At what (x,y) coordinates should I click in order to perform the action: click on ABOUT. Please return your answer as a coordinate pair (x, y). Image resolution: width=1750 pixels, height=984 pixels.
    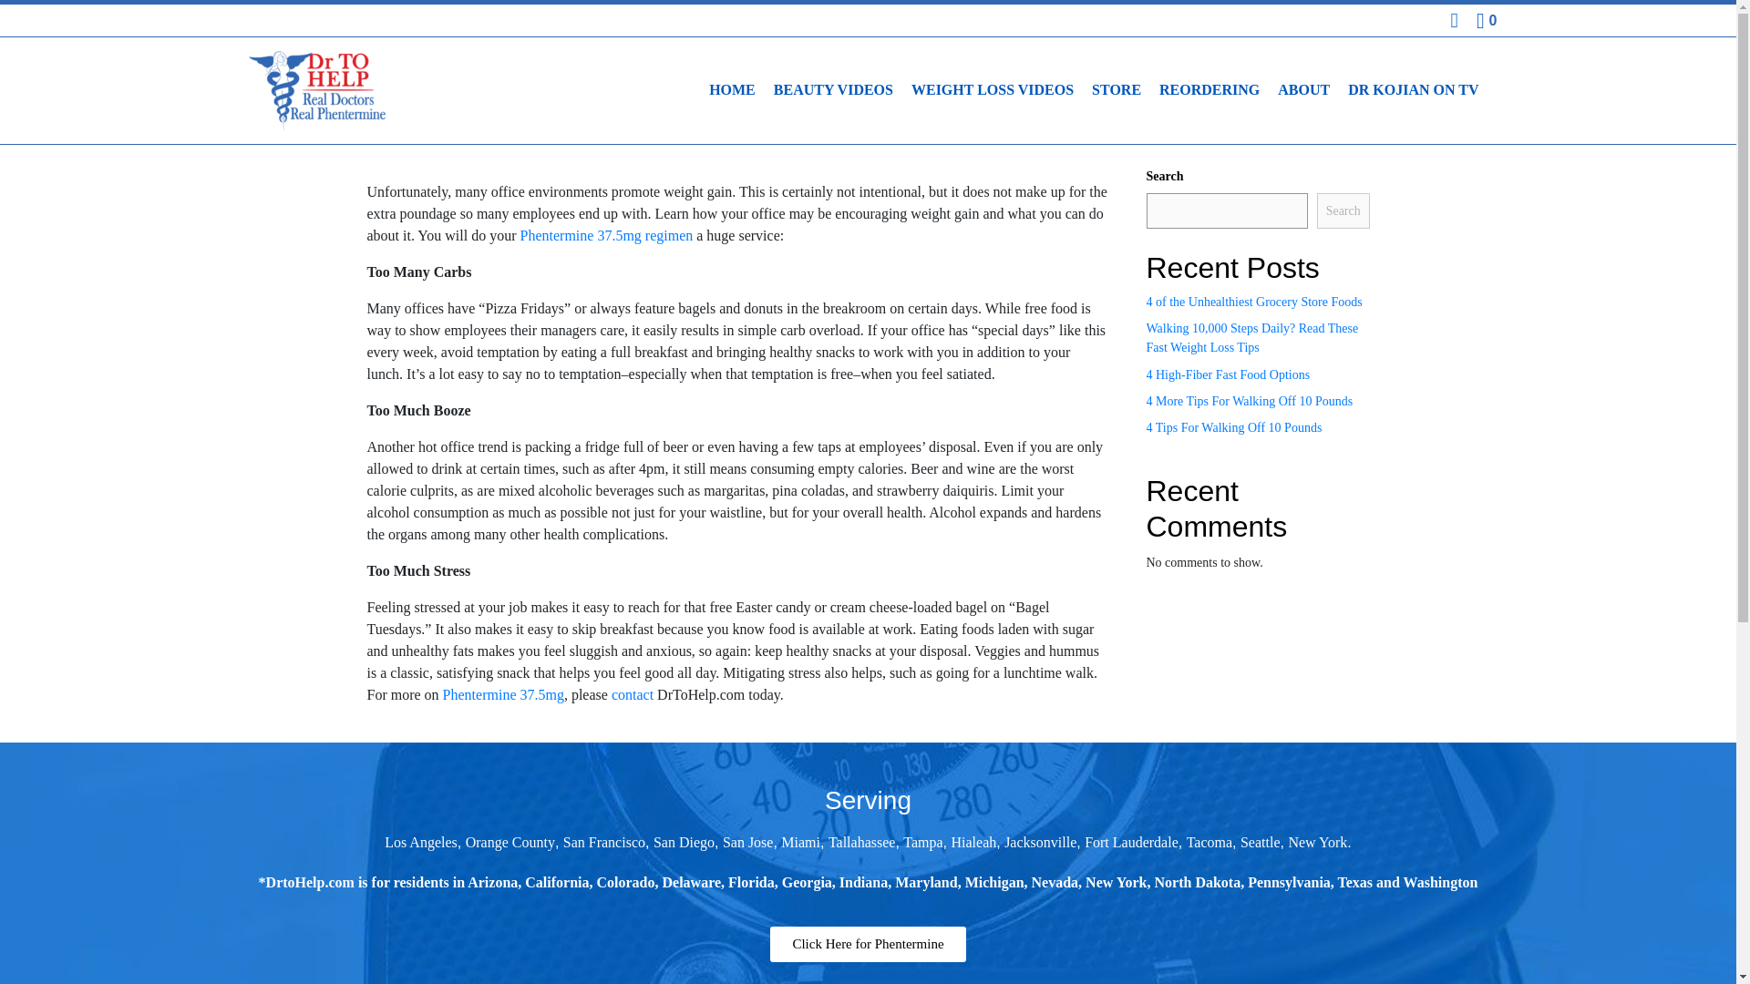
    Looking at the image, I should click on (1303, 89).